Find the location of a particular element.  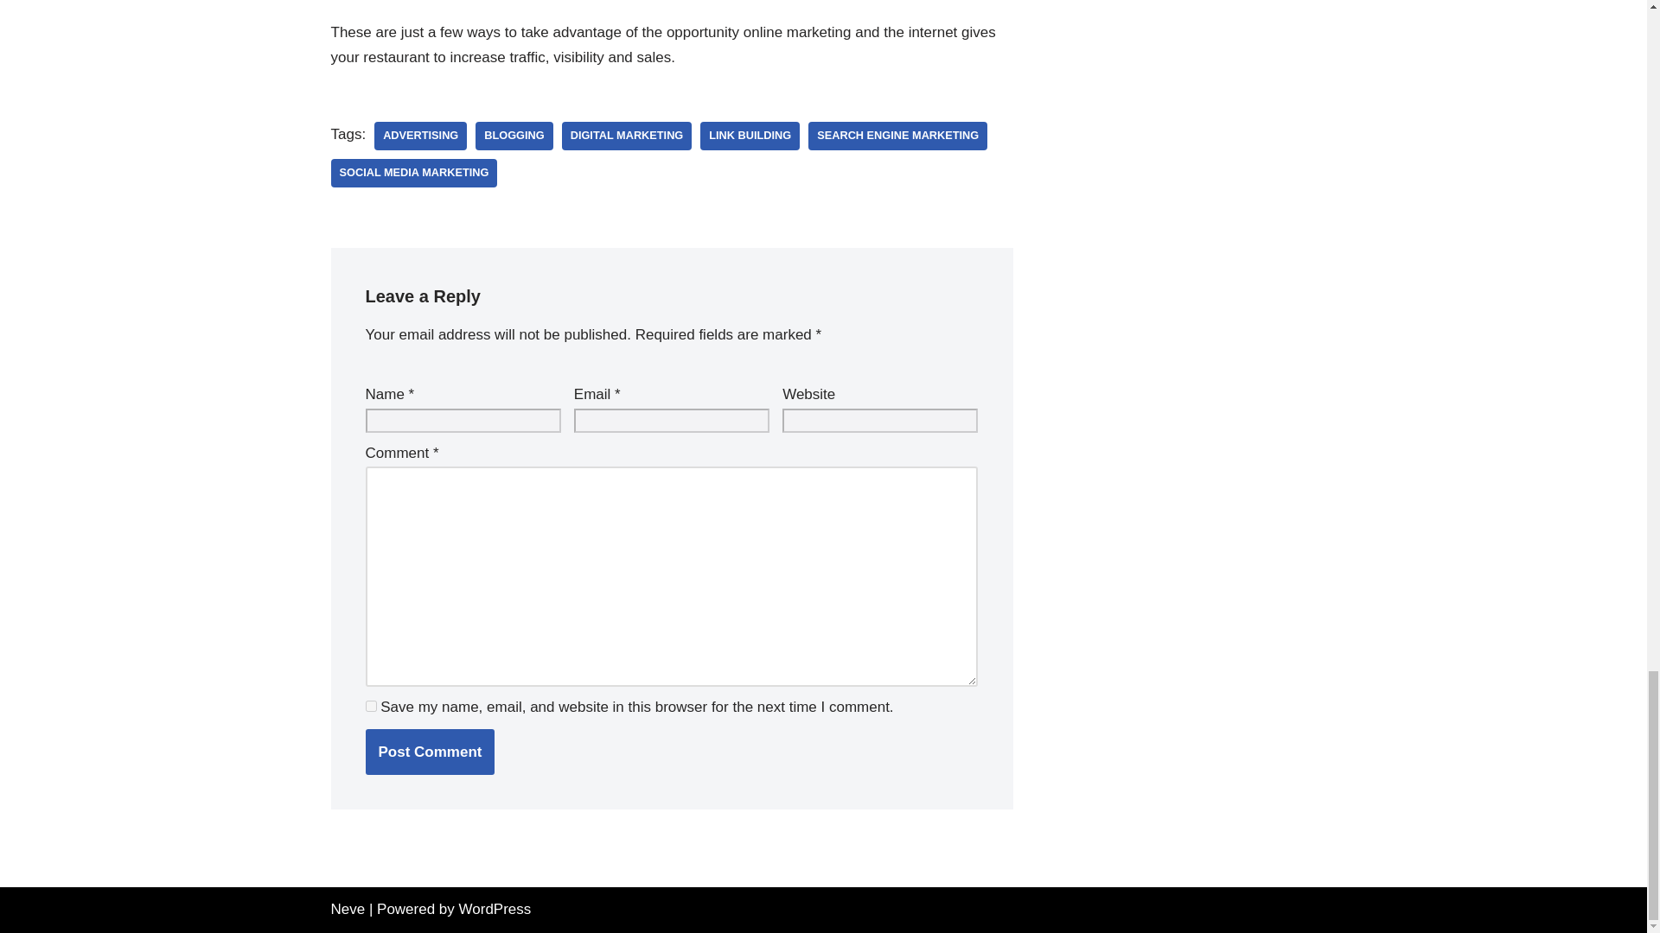

SEARCH ENGINE MARKETING is located at coordinates (897, 136).